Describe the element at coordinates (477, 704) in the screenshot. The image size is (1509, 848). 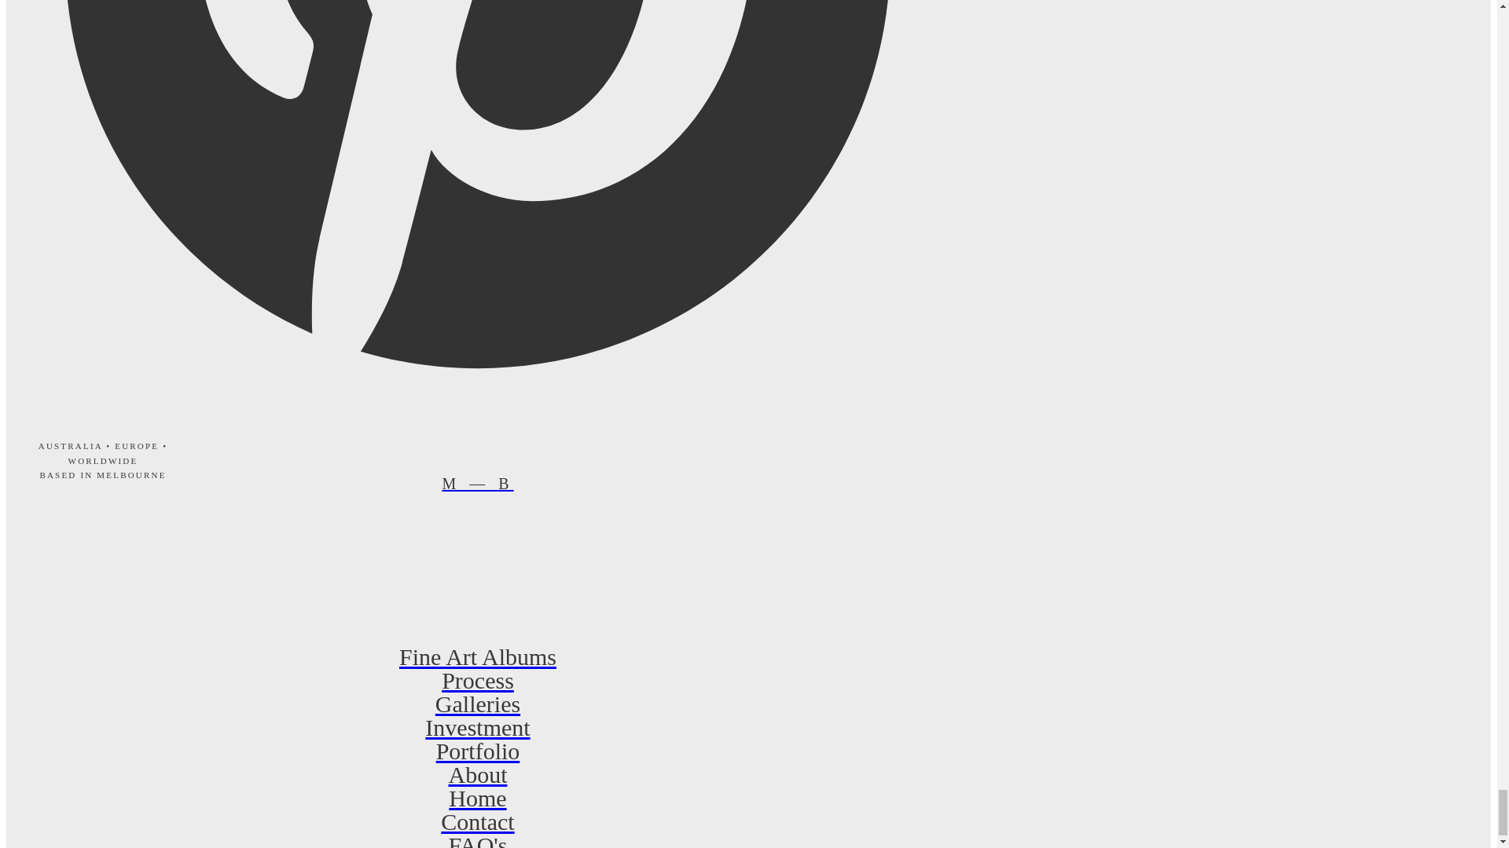
I see `Galleries` at that location.